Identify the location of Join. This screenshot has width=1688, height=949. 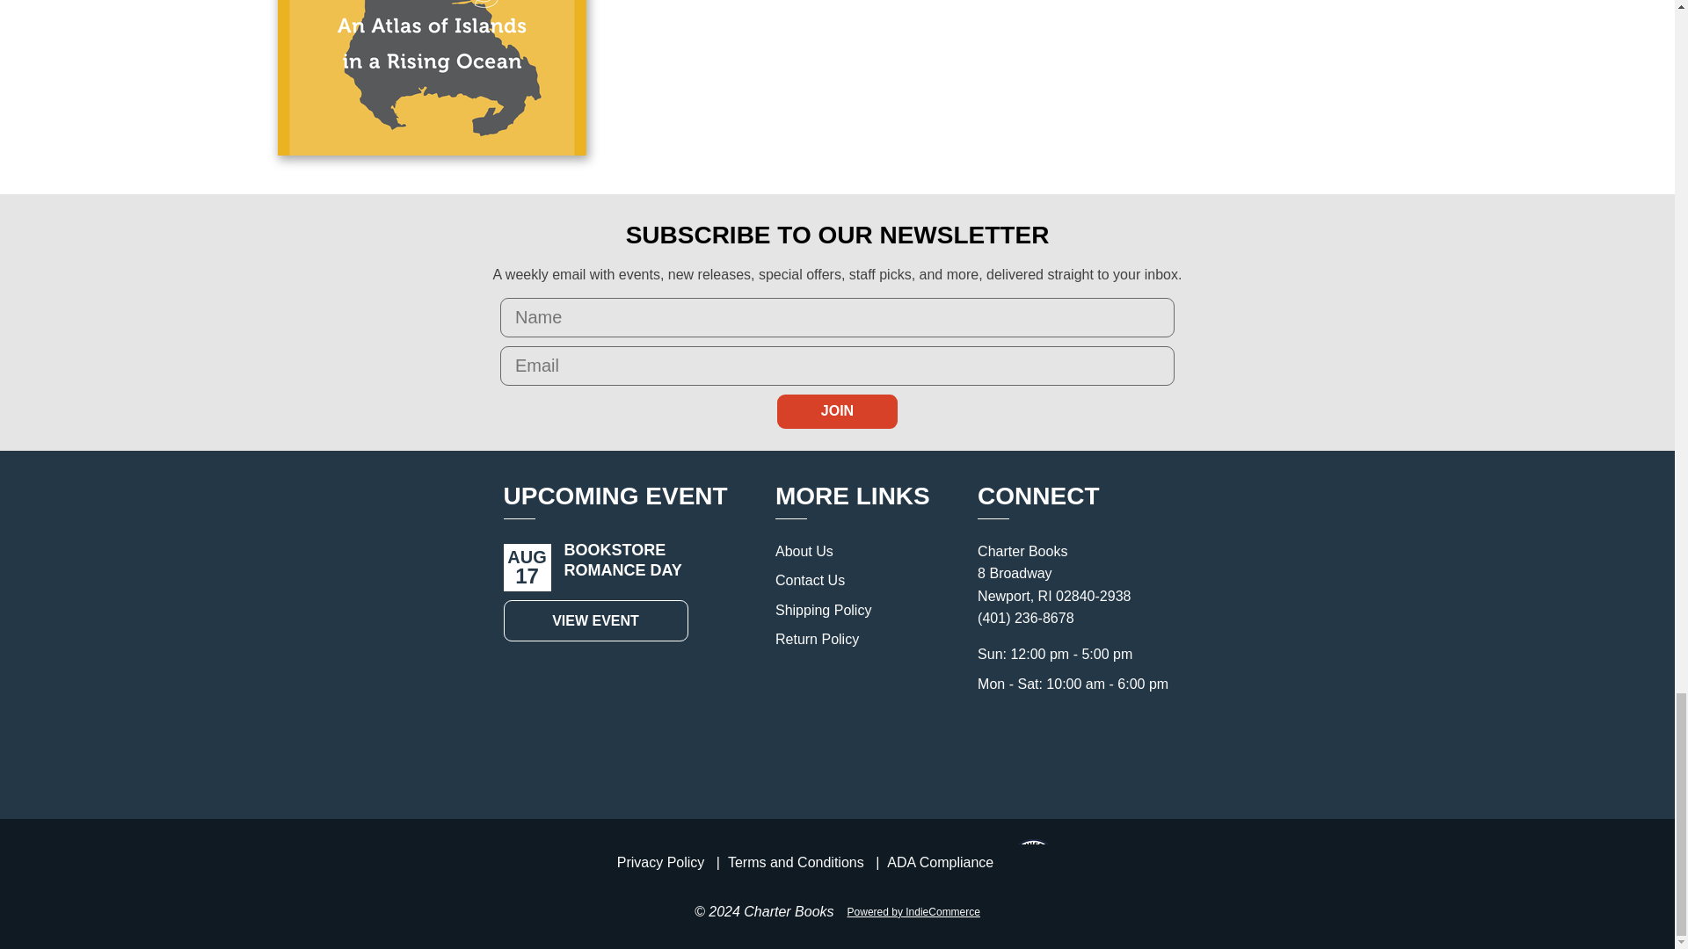
(837, 411).